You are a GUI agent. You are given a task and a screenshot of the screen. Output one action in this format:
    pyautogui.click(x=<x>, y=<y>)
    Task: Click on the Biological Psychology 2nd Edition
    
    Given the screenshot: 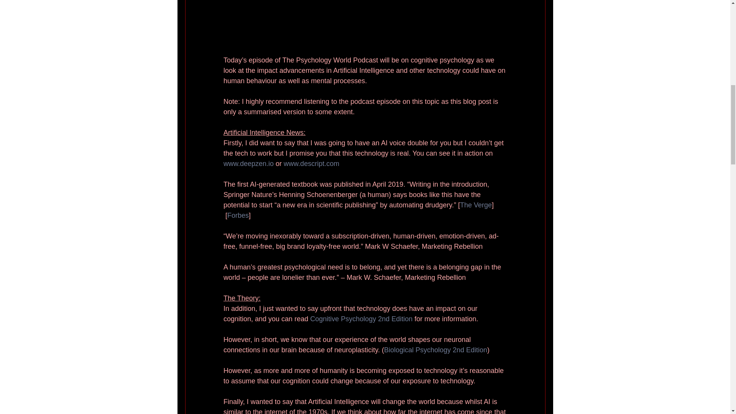 What is the action you would take?
    pyautogui.click(x=435, y=350)
    